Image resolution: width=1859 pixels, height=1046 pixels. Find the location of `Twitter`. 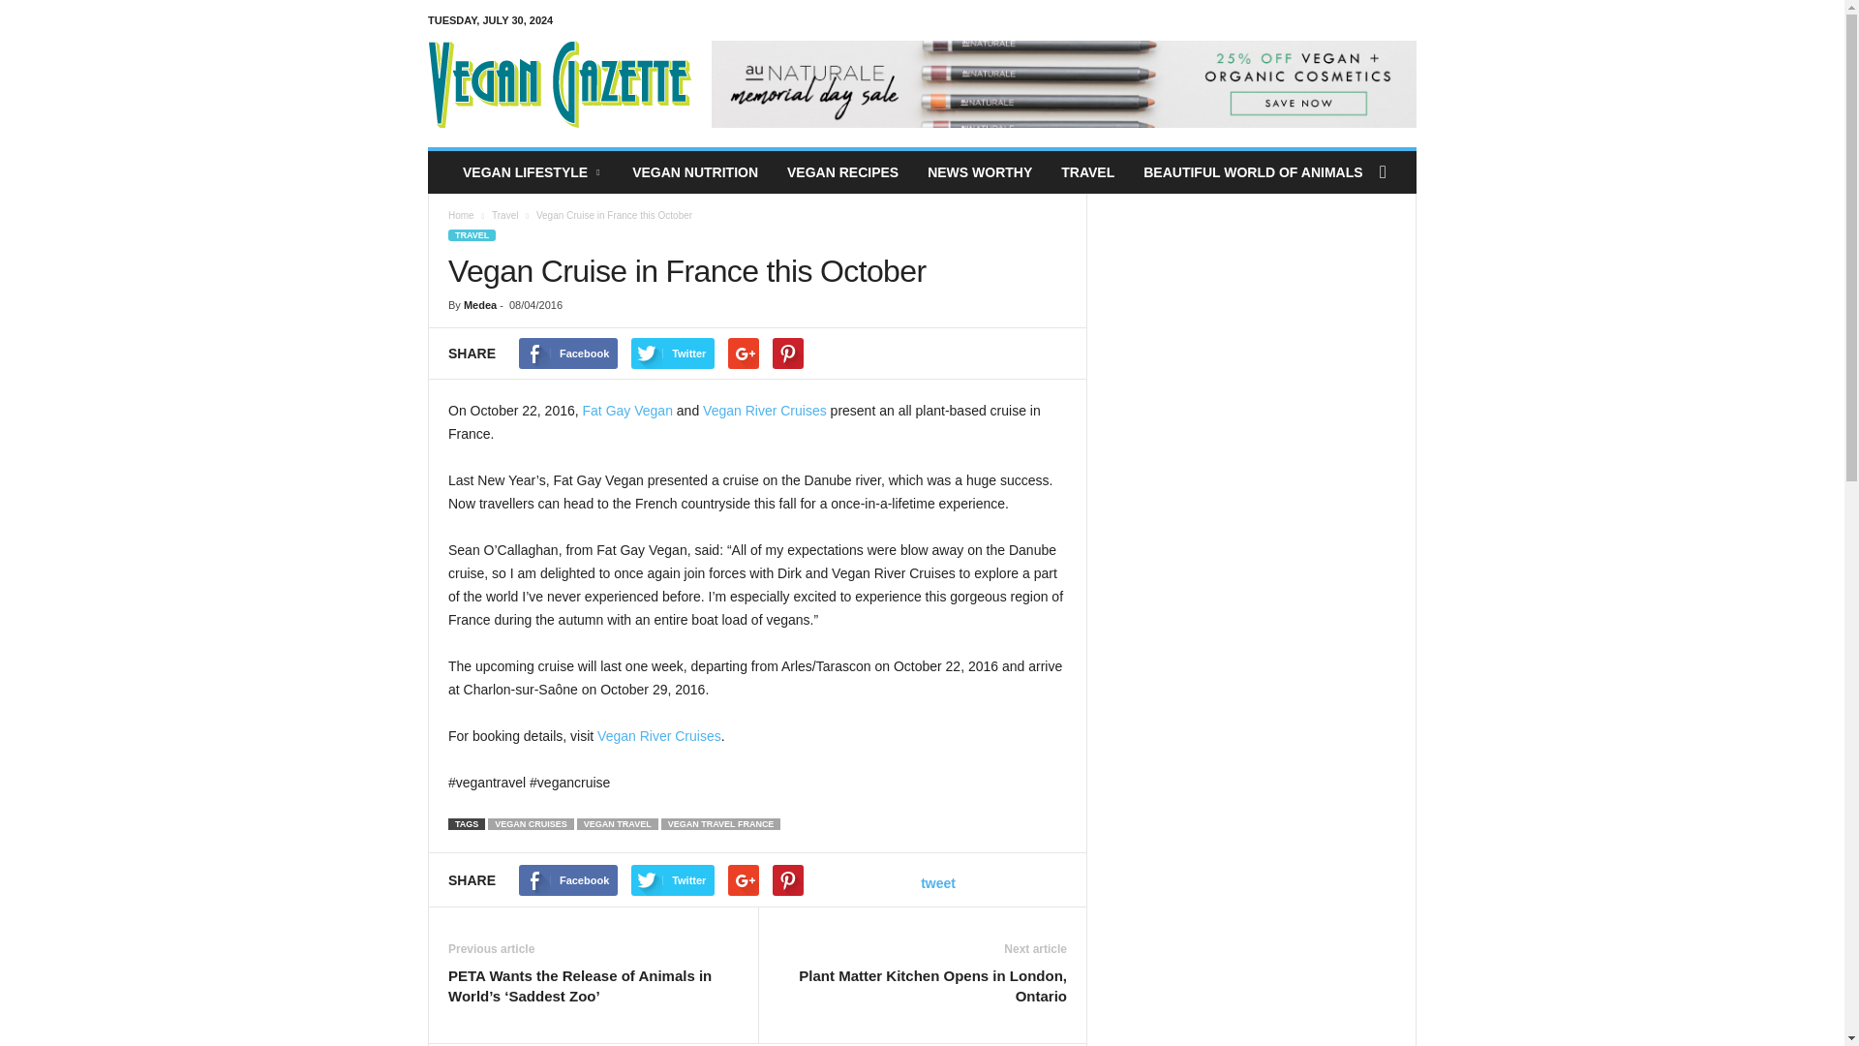

Twitter is located at coordinates (672, 353).